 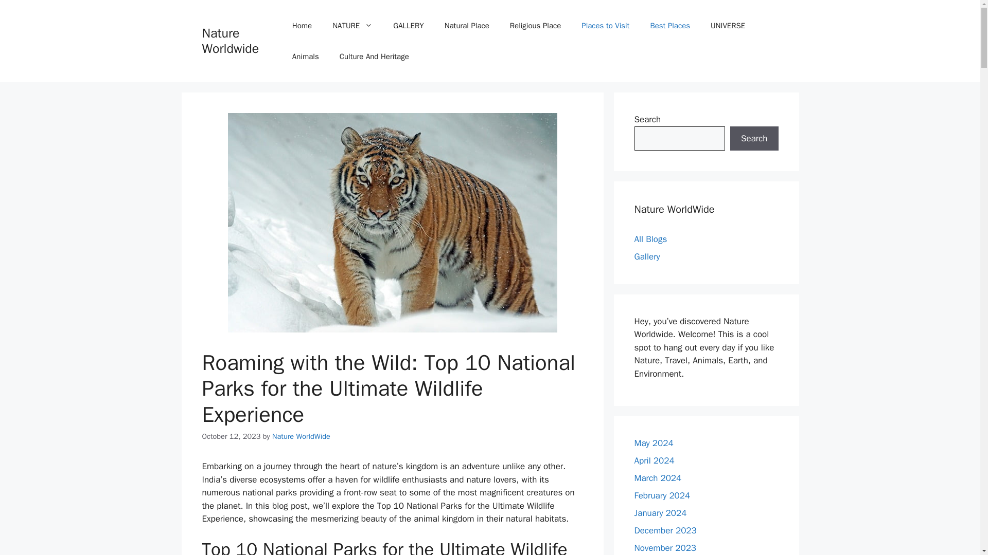 I want to click on GALLERY, so click(x=408, y=26).